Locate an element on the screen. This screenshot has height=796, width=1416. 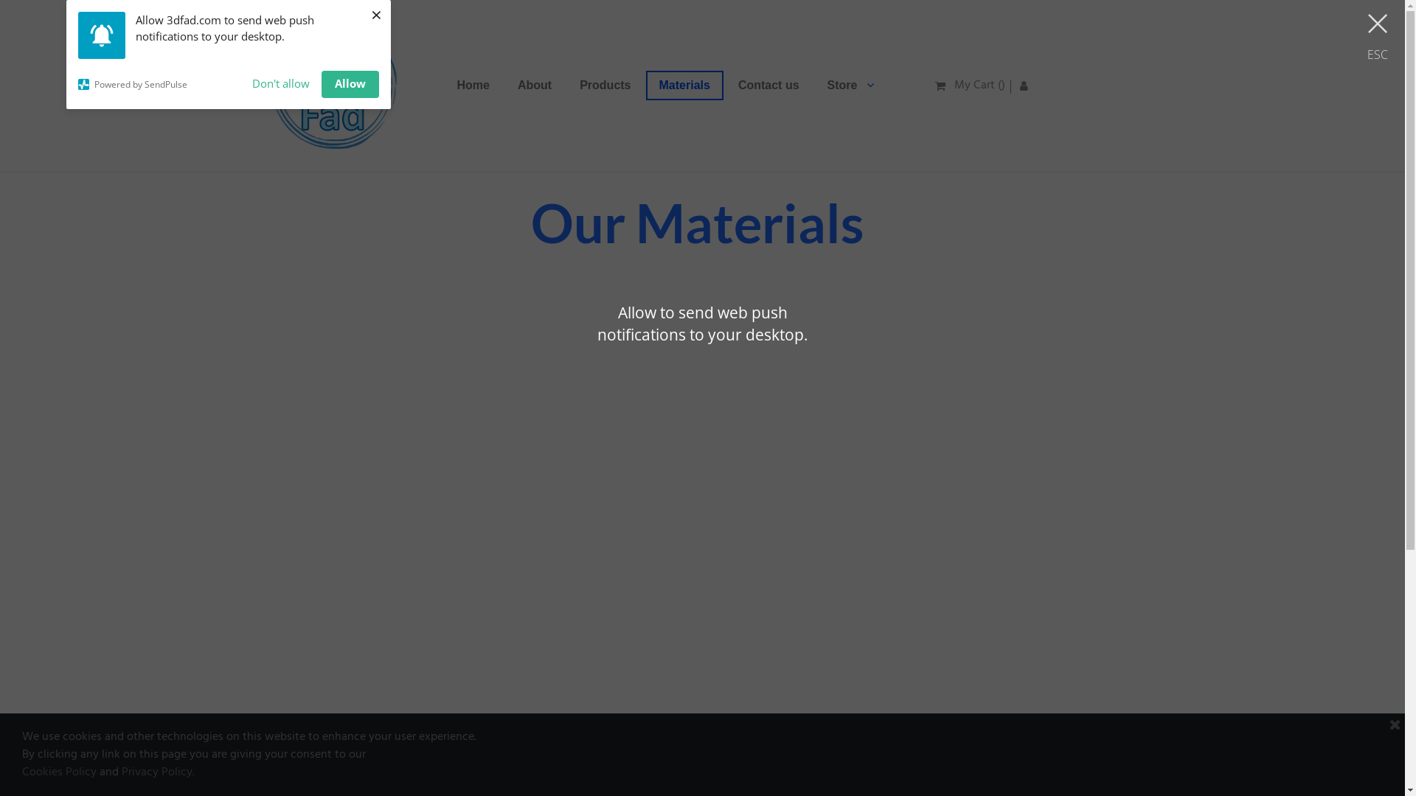
Privacy Policy. is located at coordinates (158, 772).